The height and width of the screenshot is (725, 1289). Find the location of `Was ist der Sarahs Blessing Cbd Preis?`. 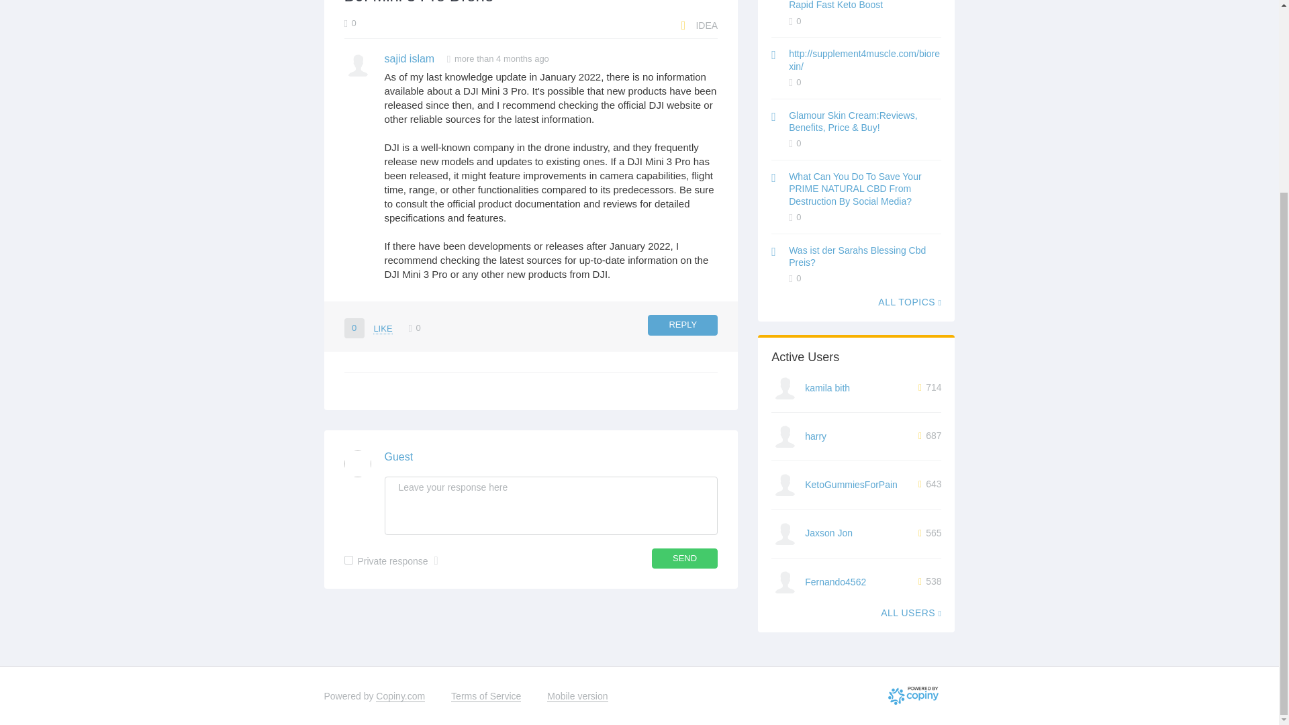

Was ist der Sarahs Blessing Cbd Preis? is located at coordinates (857, 256).